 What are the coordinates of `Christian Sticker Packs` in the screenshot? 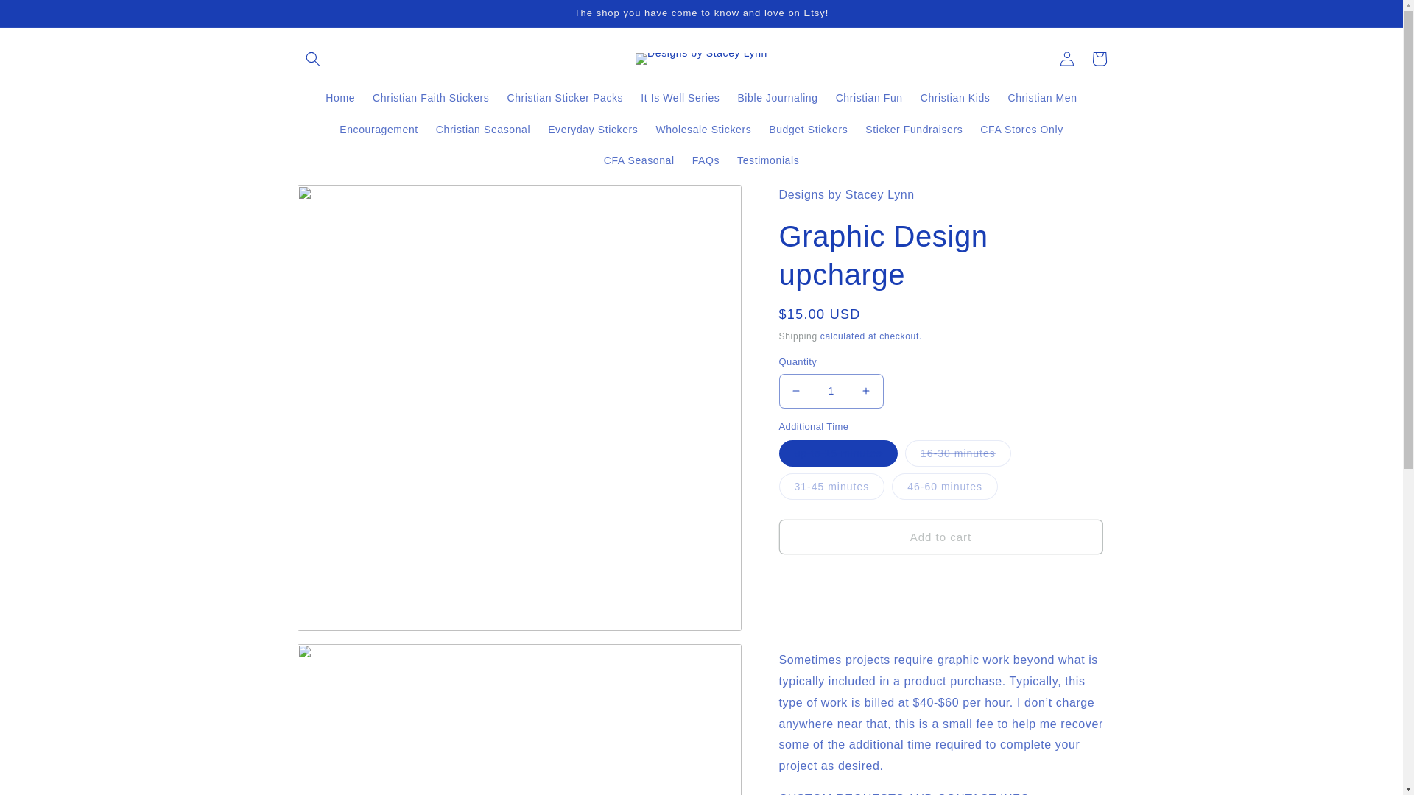 It's located at (564, 98).